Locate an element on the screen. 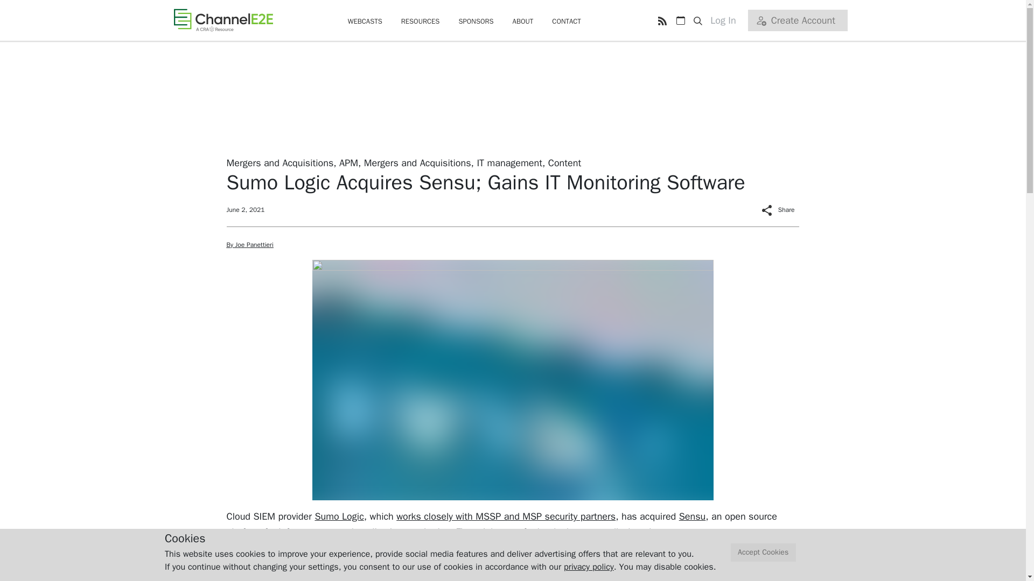  Sensu is located at coordinates (693, 516).